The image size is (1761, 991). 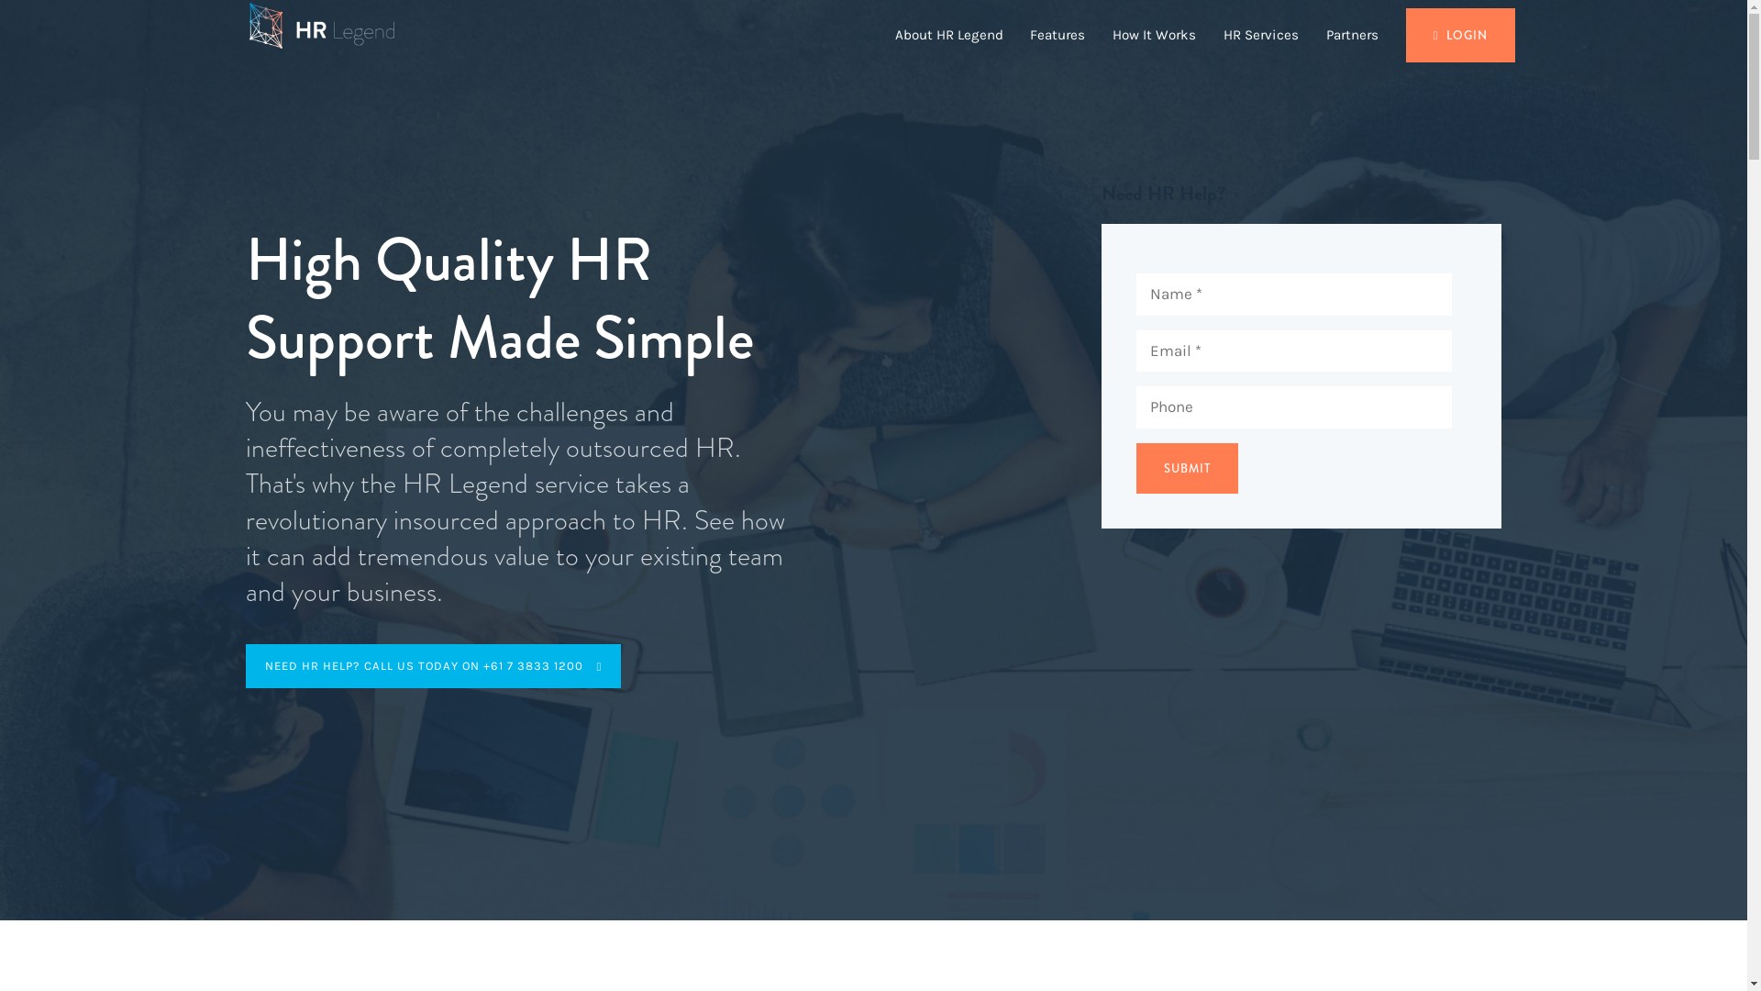 I want to click on HR Services, so click(x=1261, y=35).